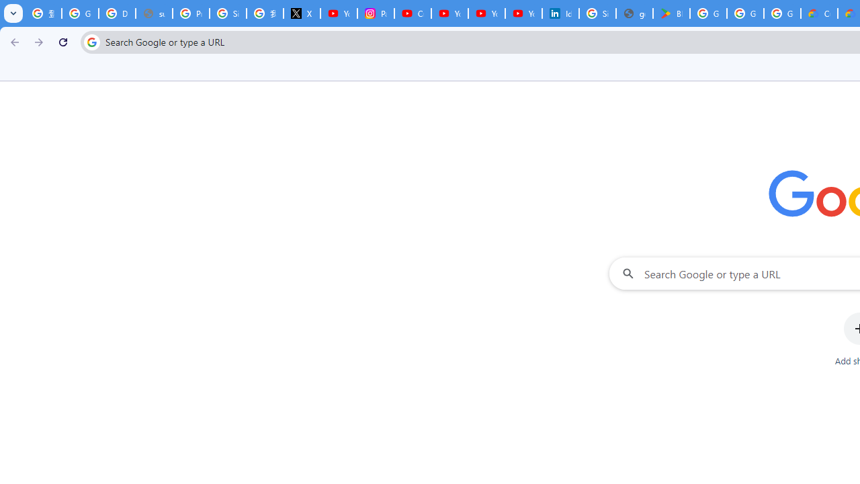 The height and width of the screenshot is (484, 860). Describe the element at coordinates (228, 13) in the screenshot. I see `Sign in - Google Accounts` at that location.